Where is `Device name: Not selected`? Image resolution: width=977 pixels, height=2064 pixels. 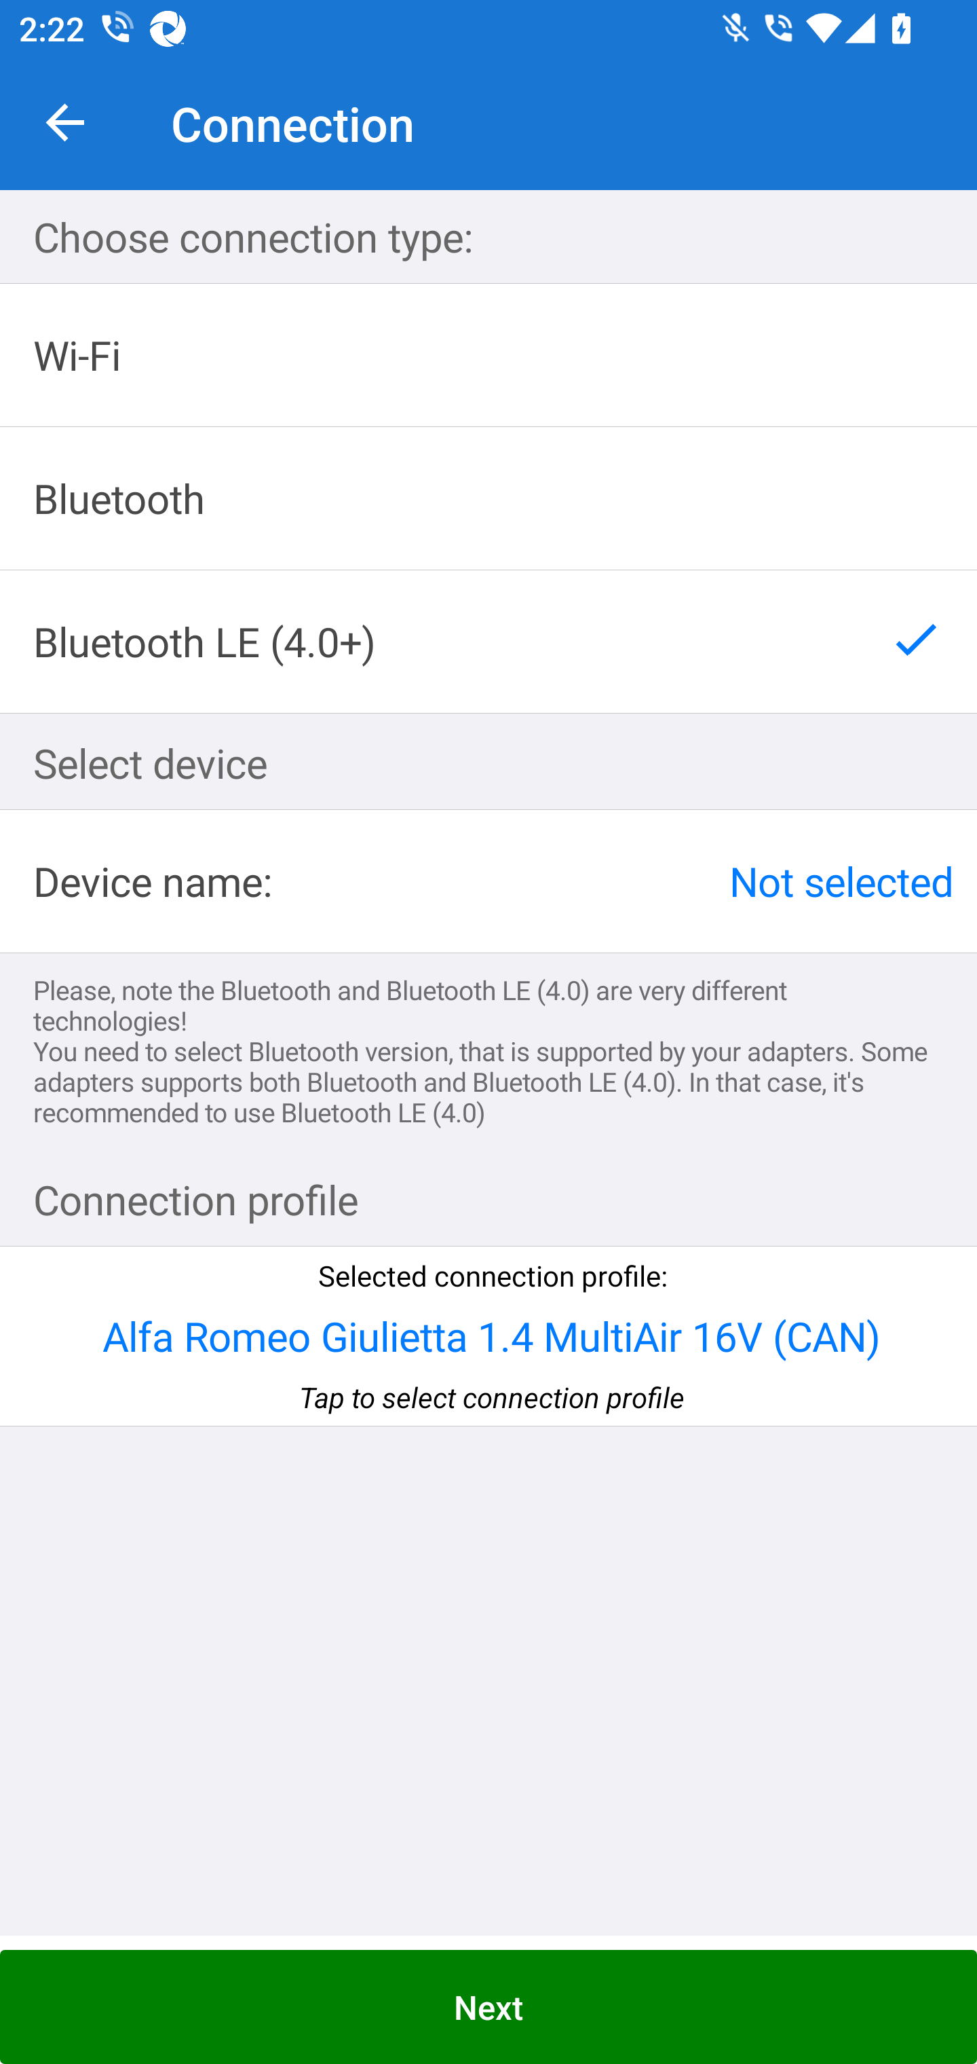 Device name: Not selected is located at coordinates (488, 881).